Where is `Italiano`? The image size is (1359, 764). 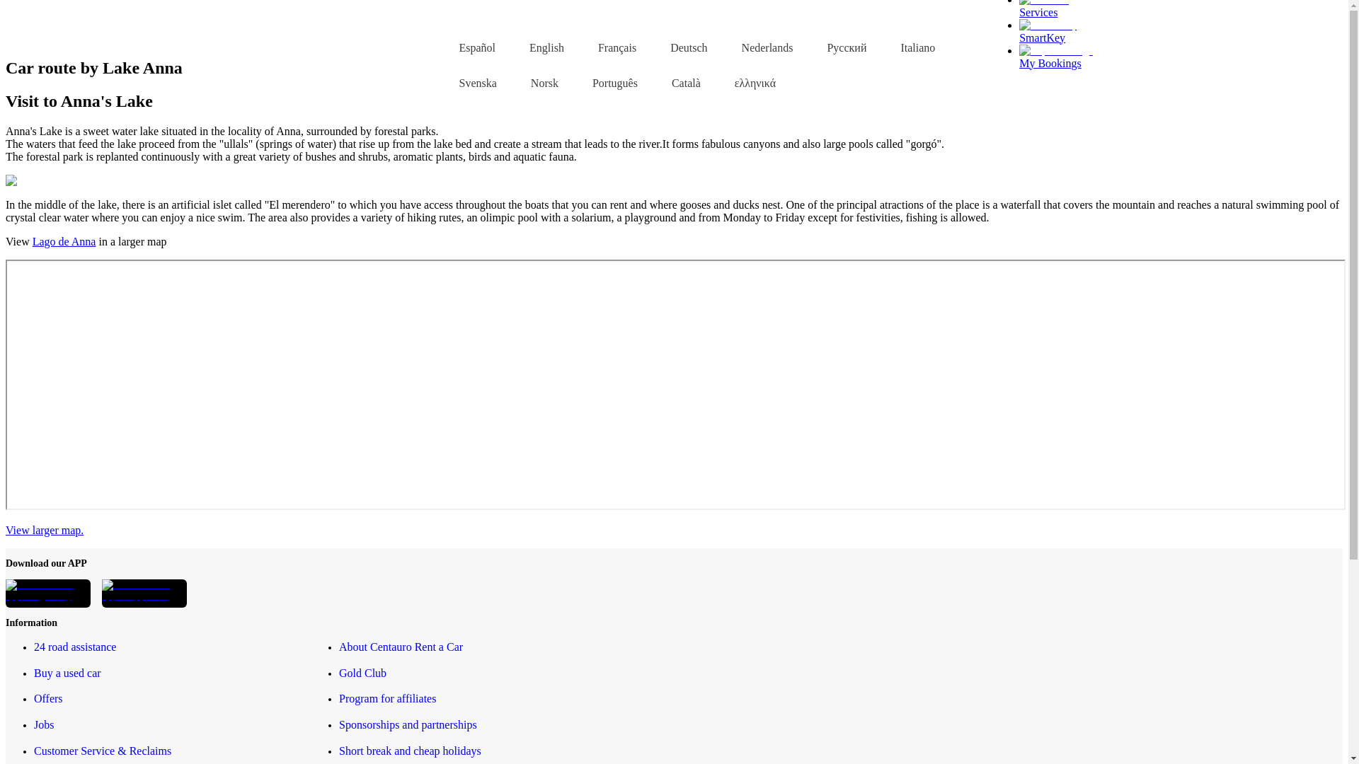
Italiano is located at coordinates (909, 47).